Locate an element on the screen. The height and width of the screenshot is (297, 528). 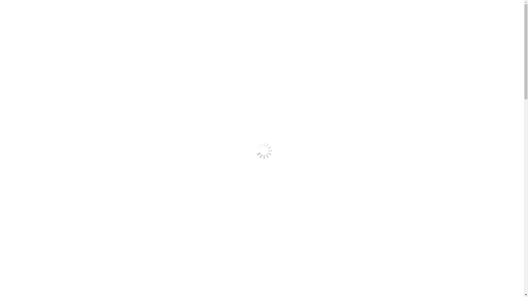
CONTACT is located at coordinates (38, 87).